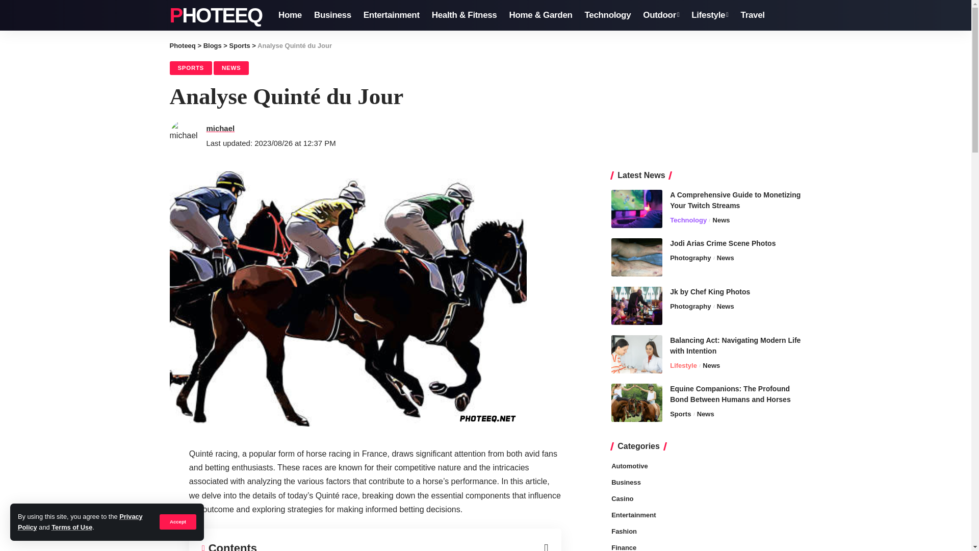  I want to click on Balancing Act: Navigating Modern Life with Intention, so click(636, 354).